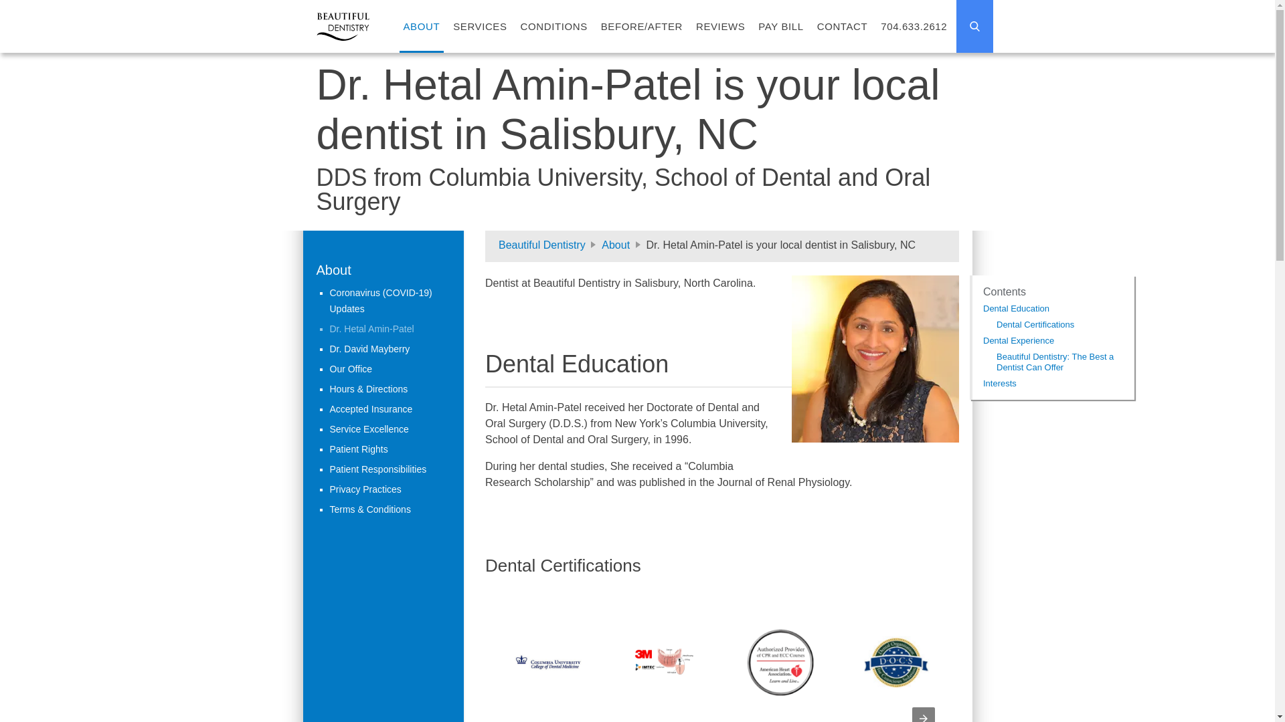  Describe the element at coordinates (553, 26) in the screenshot. I see `CONDITIONS` at that location.